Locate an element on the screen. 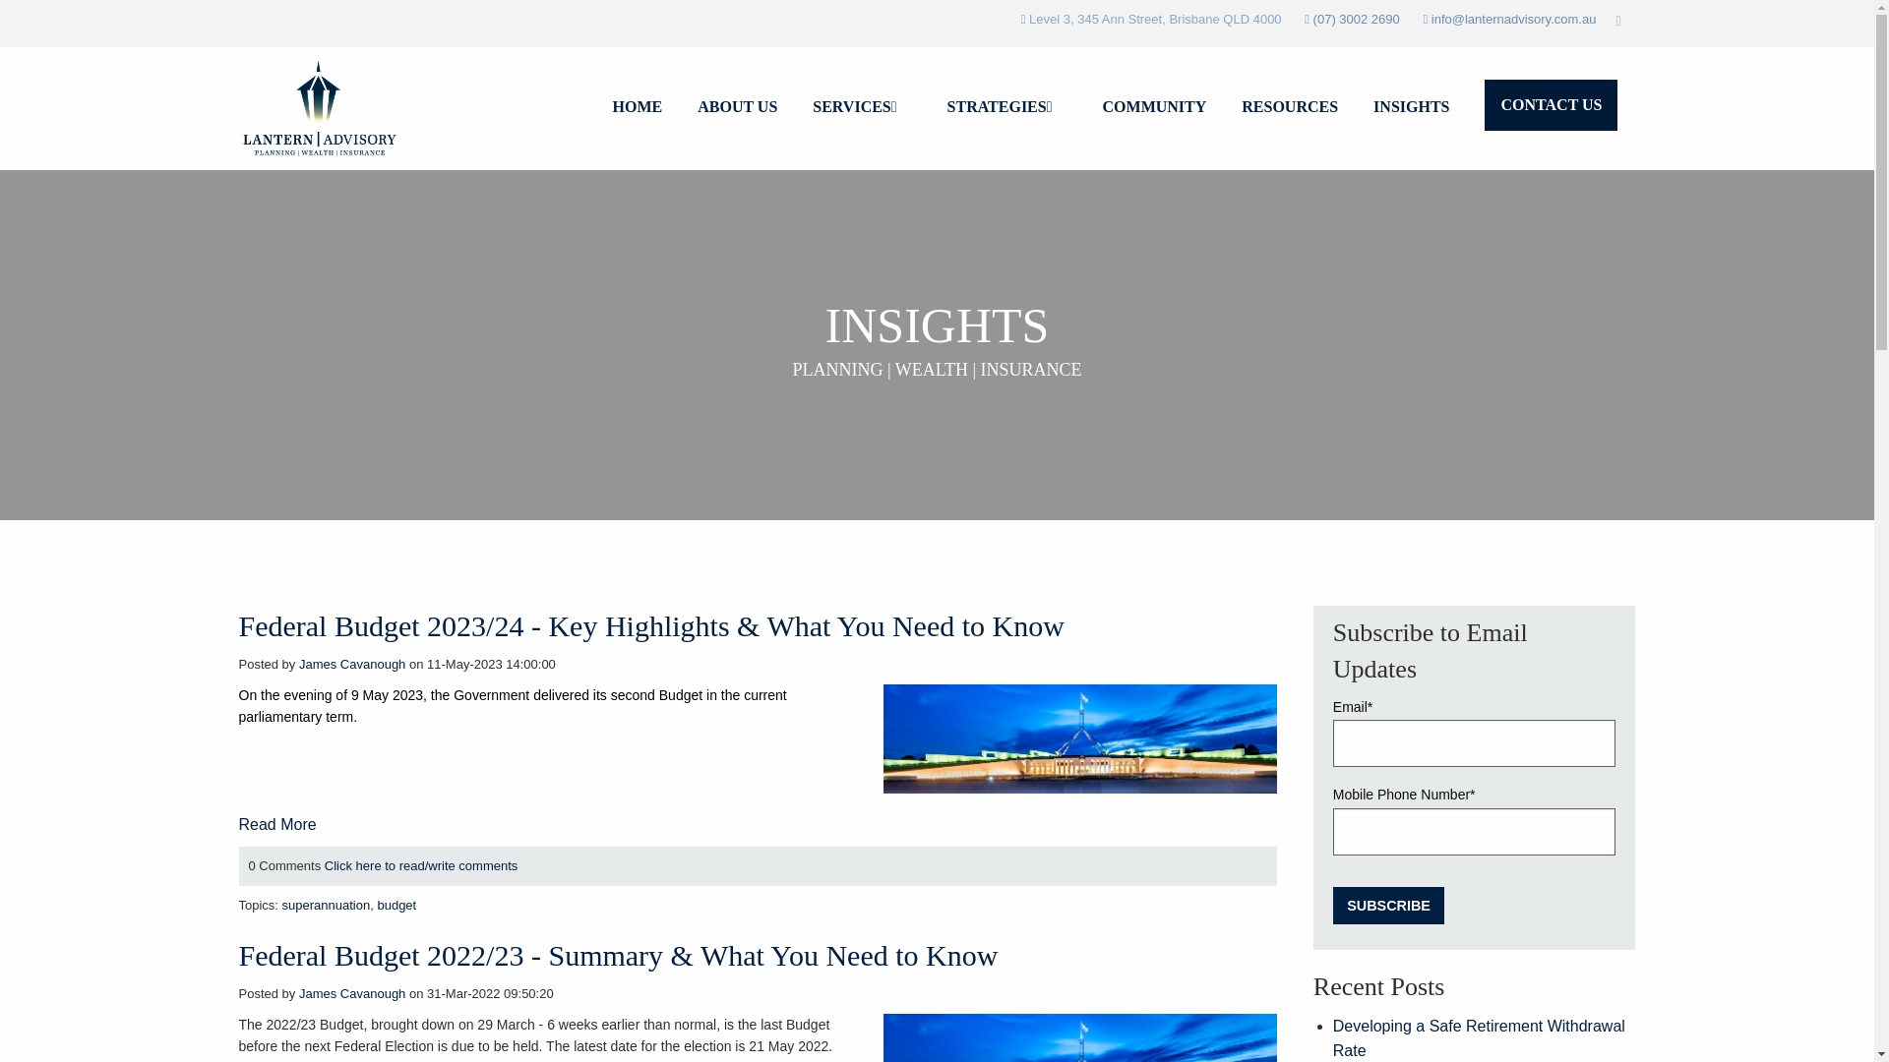 This screenshot has height=1062, width=1889. budget is located at coordinates (396, 905).